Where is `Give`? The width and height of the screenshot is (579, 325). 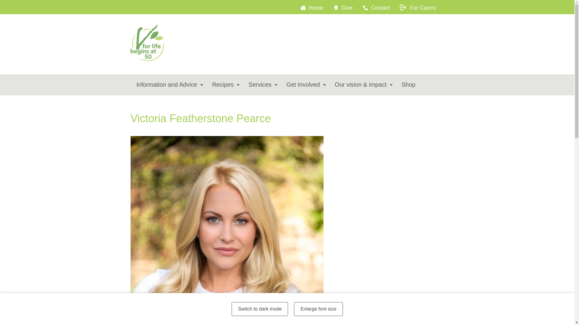
Give is located at coordinates (347, 8).